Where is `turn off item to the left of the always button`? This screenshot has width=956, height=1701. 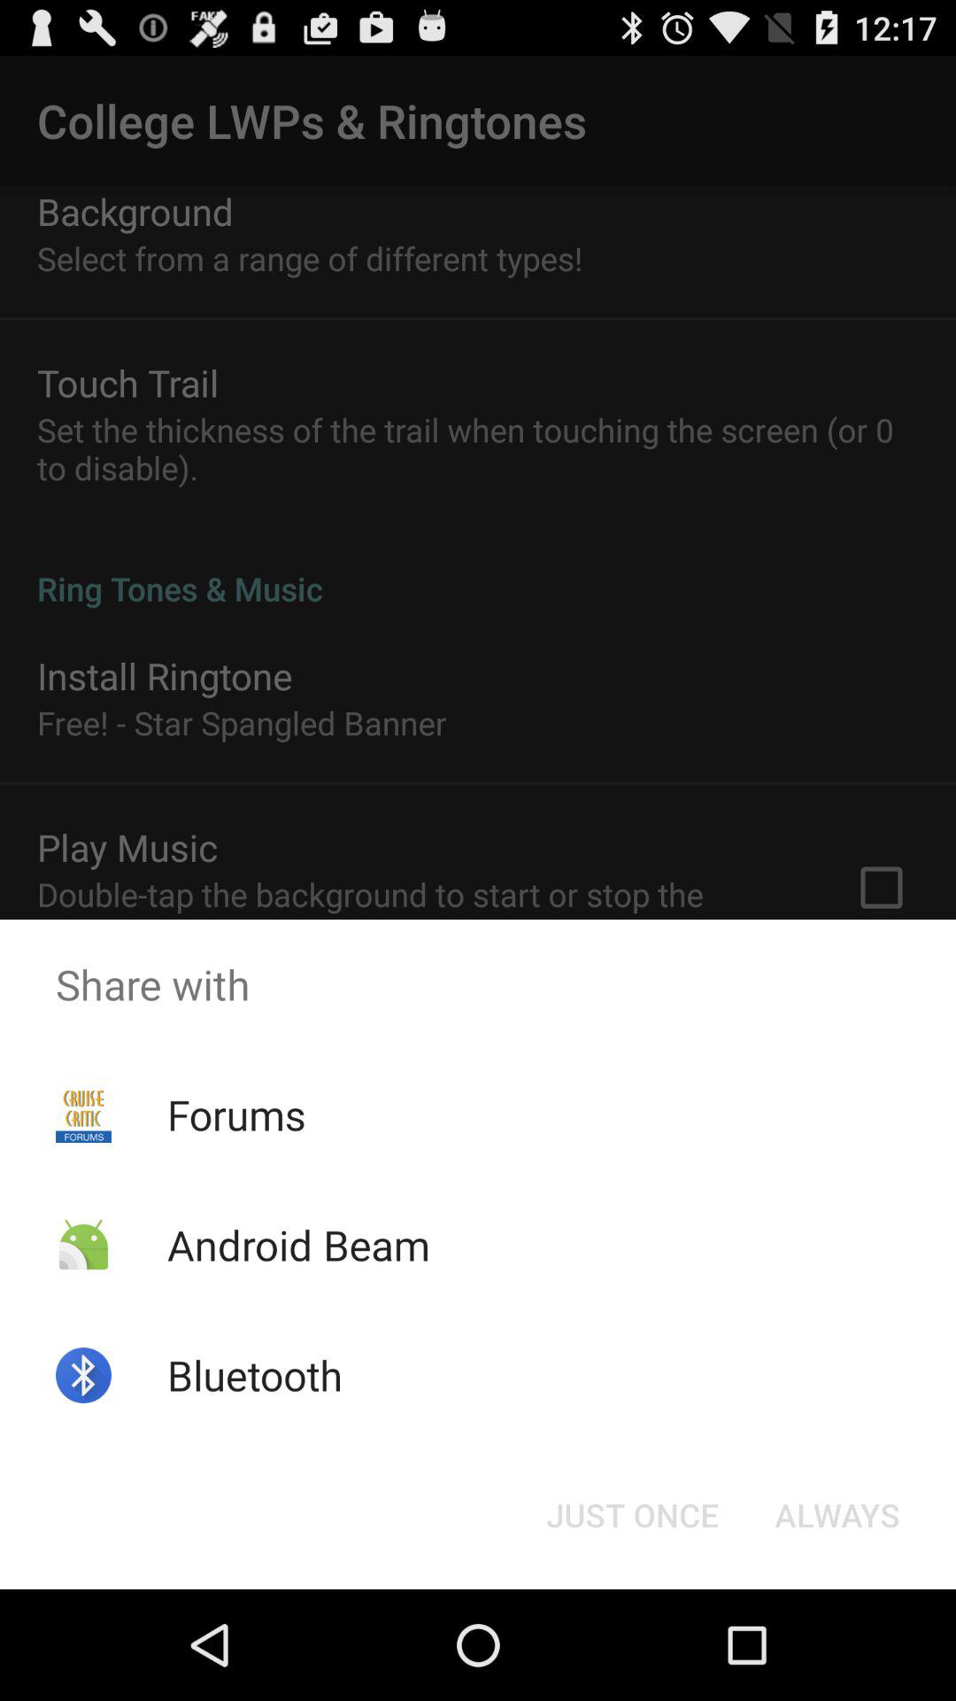
turn off item to the left of the always button is located at coordinates (632, 1515).